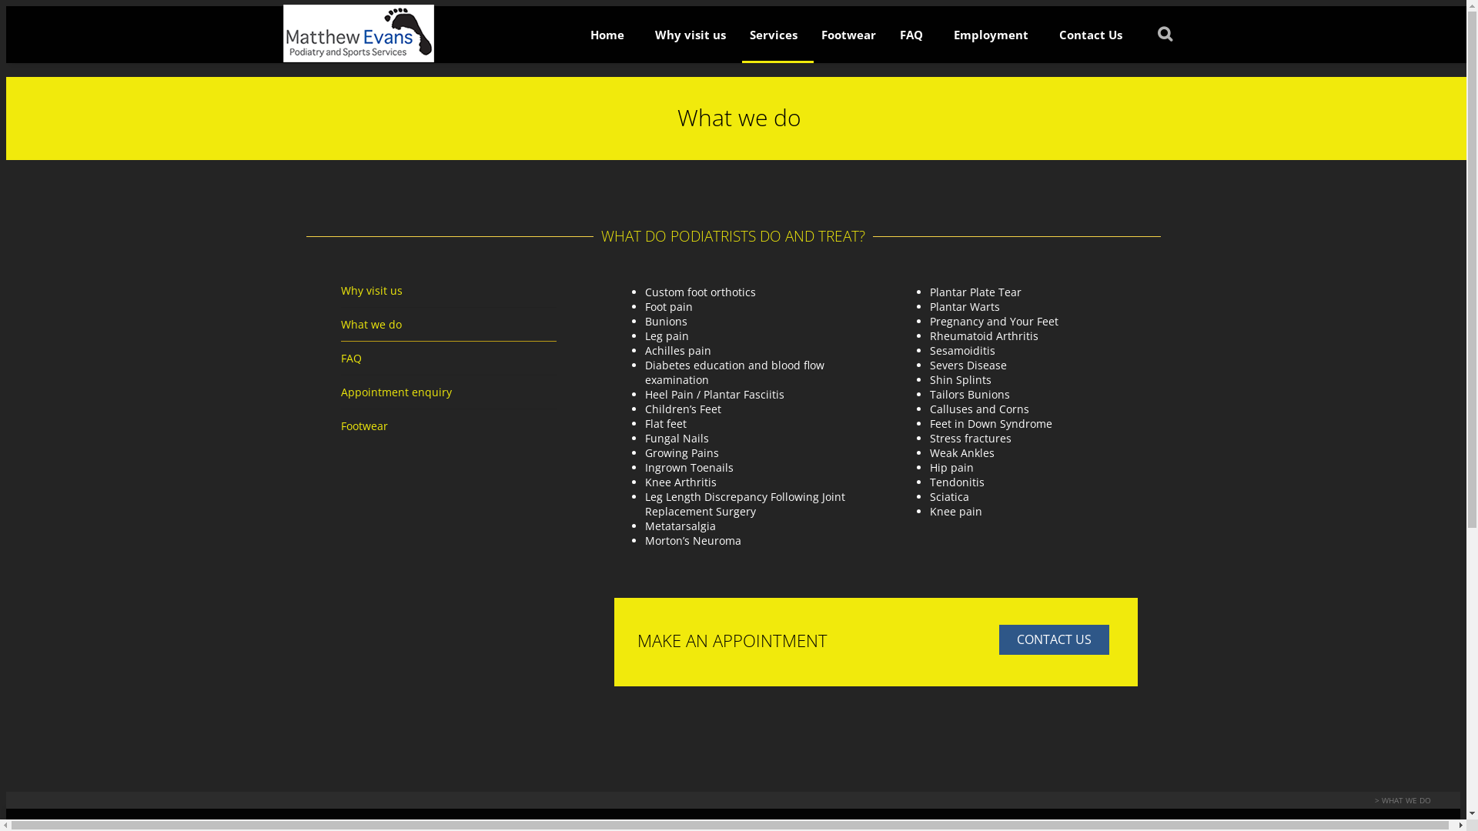 Image resolution: width=1478 pixels, height=831 pixels. What do you see at coordinates (990, 40) in the screenshot?
I see `Employment` at bounding box center [990, 40].